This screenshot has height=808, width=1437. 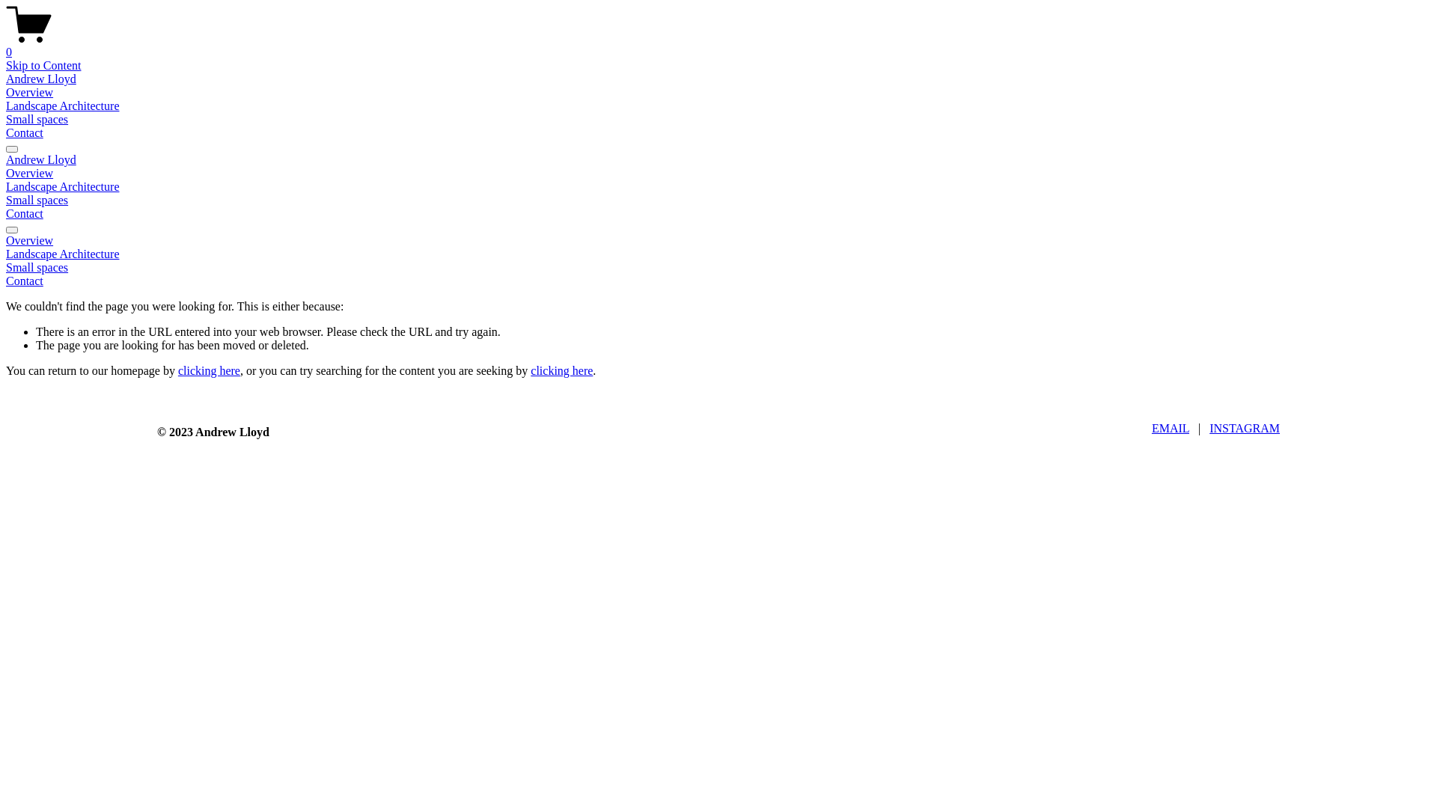 What do you see at coordinates (43, 66) in the screenshot?
I see `Skip to Content` at bounding box center [43, 66].